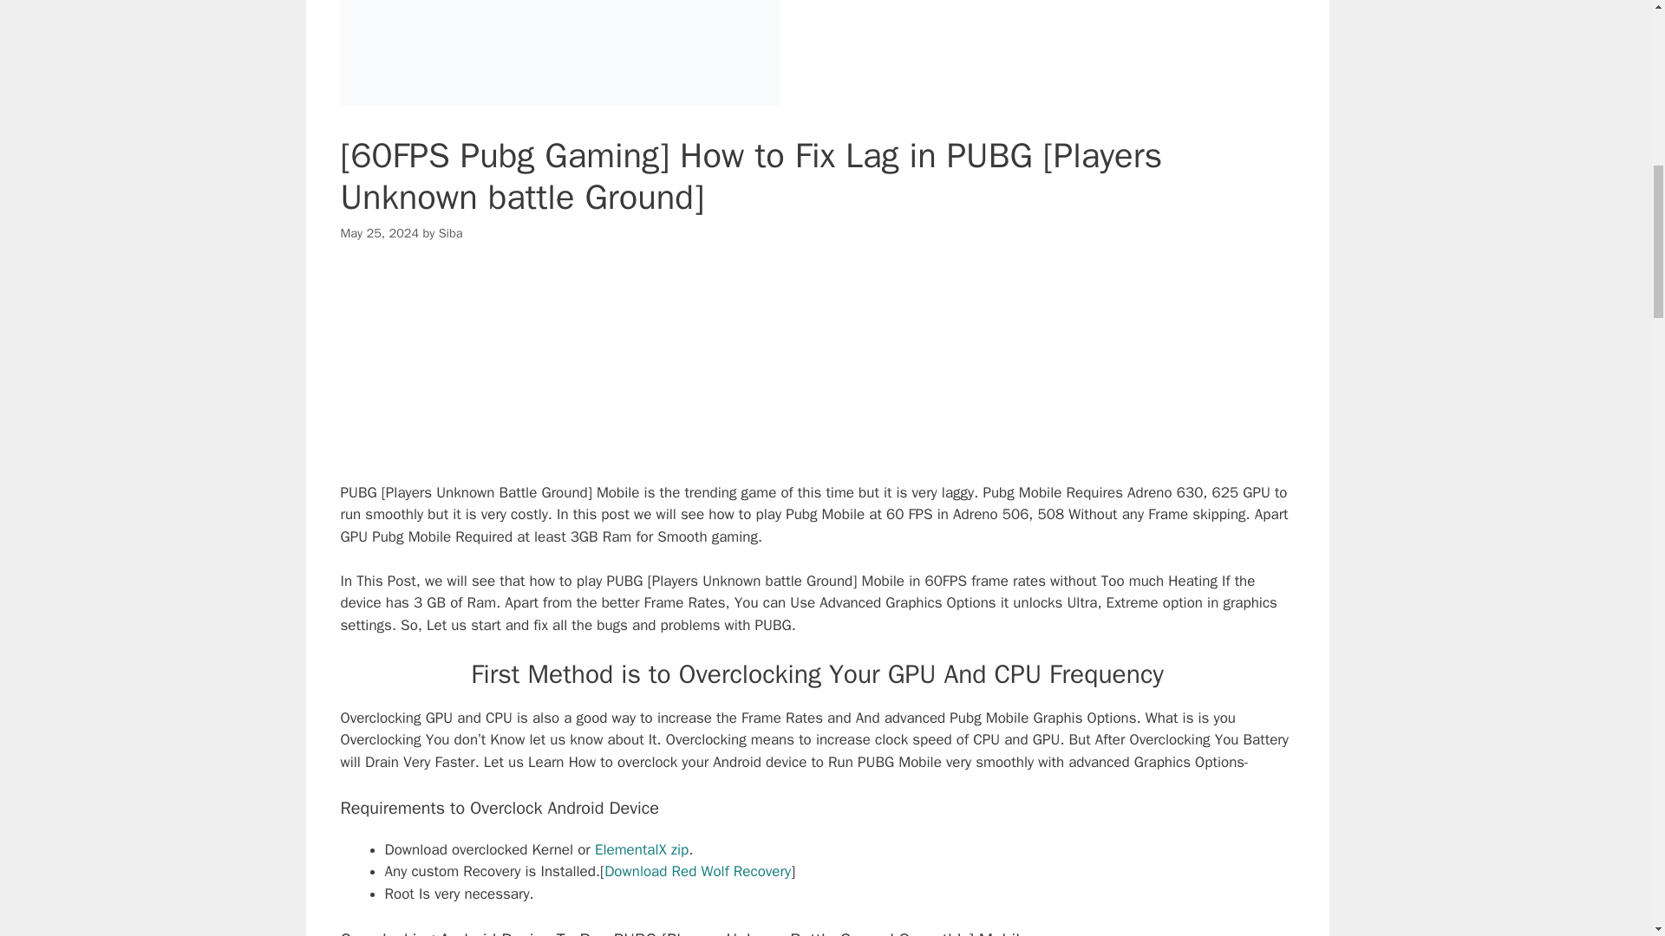 The width and height of the screenshot is (1665, 936). What do you see at coordinates (642, 849) in the screenshot?
I see `ElementalX zip` at bounding box center [642, 849].